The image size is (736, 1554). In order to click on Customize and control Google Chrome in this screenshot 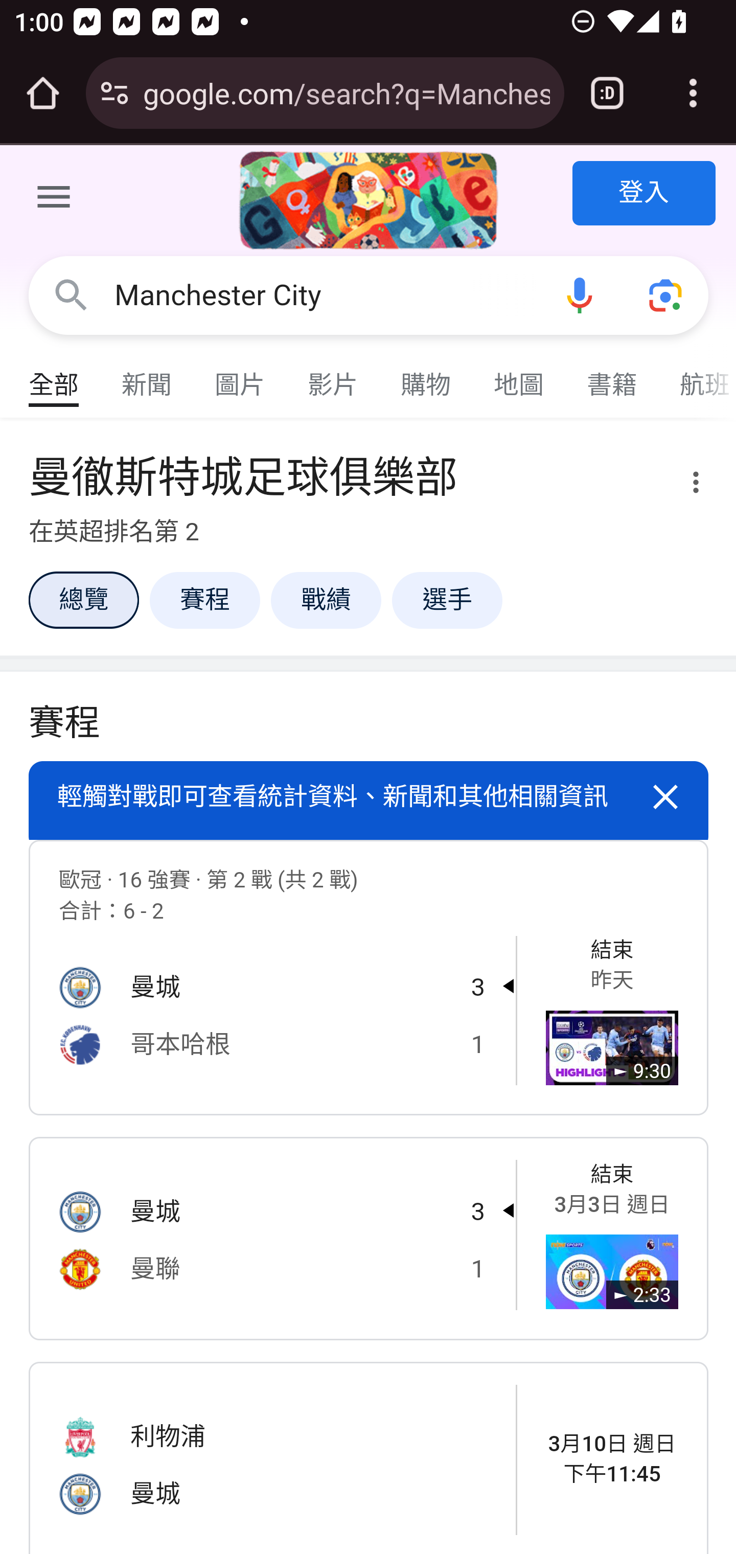, I will do `click(693, 93)`.